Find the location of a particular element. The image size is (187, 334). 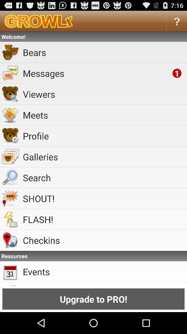

flip until the events app is located at coordinates (104, 271).